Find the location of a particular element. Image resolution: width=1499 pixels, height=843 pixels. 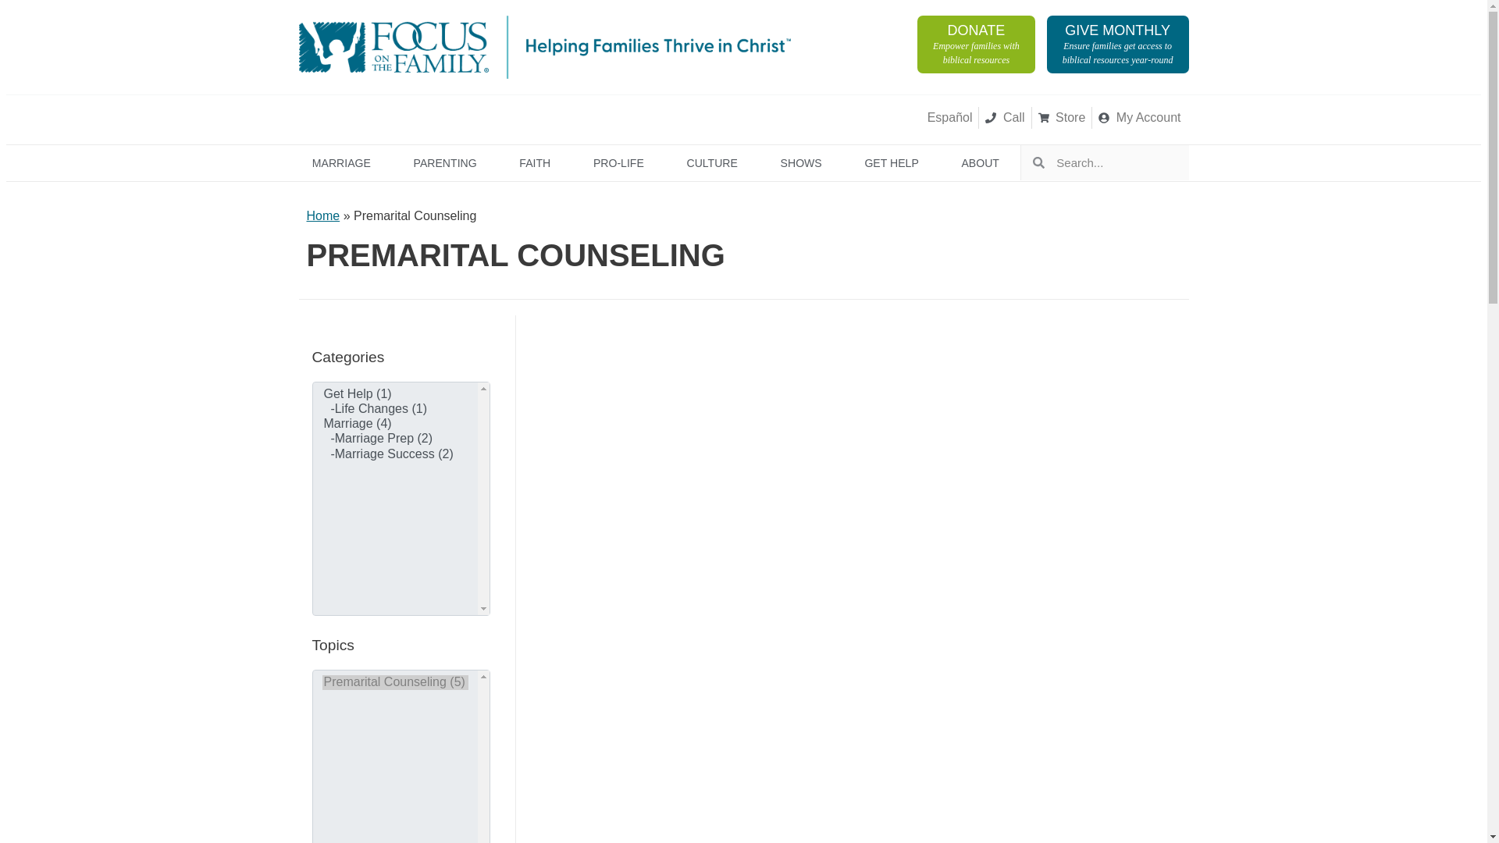

Call is located at coordinates (535, 162).